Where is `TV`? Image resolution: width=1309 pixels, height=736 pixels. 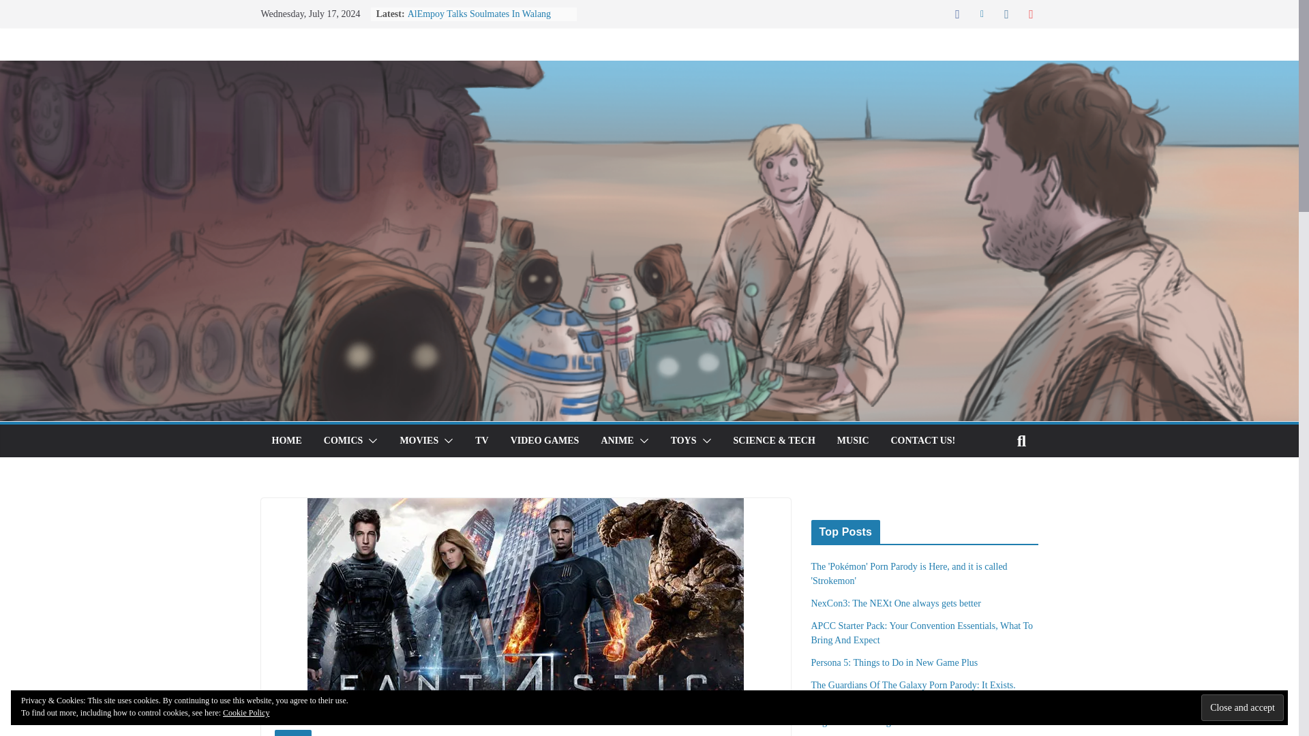 TV is located at coordinates (481, 440).